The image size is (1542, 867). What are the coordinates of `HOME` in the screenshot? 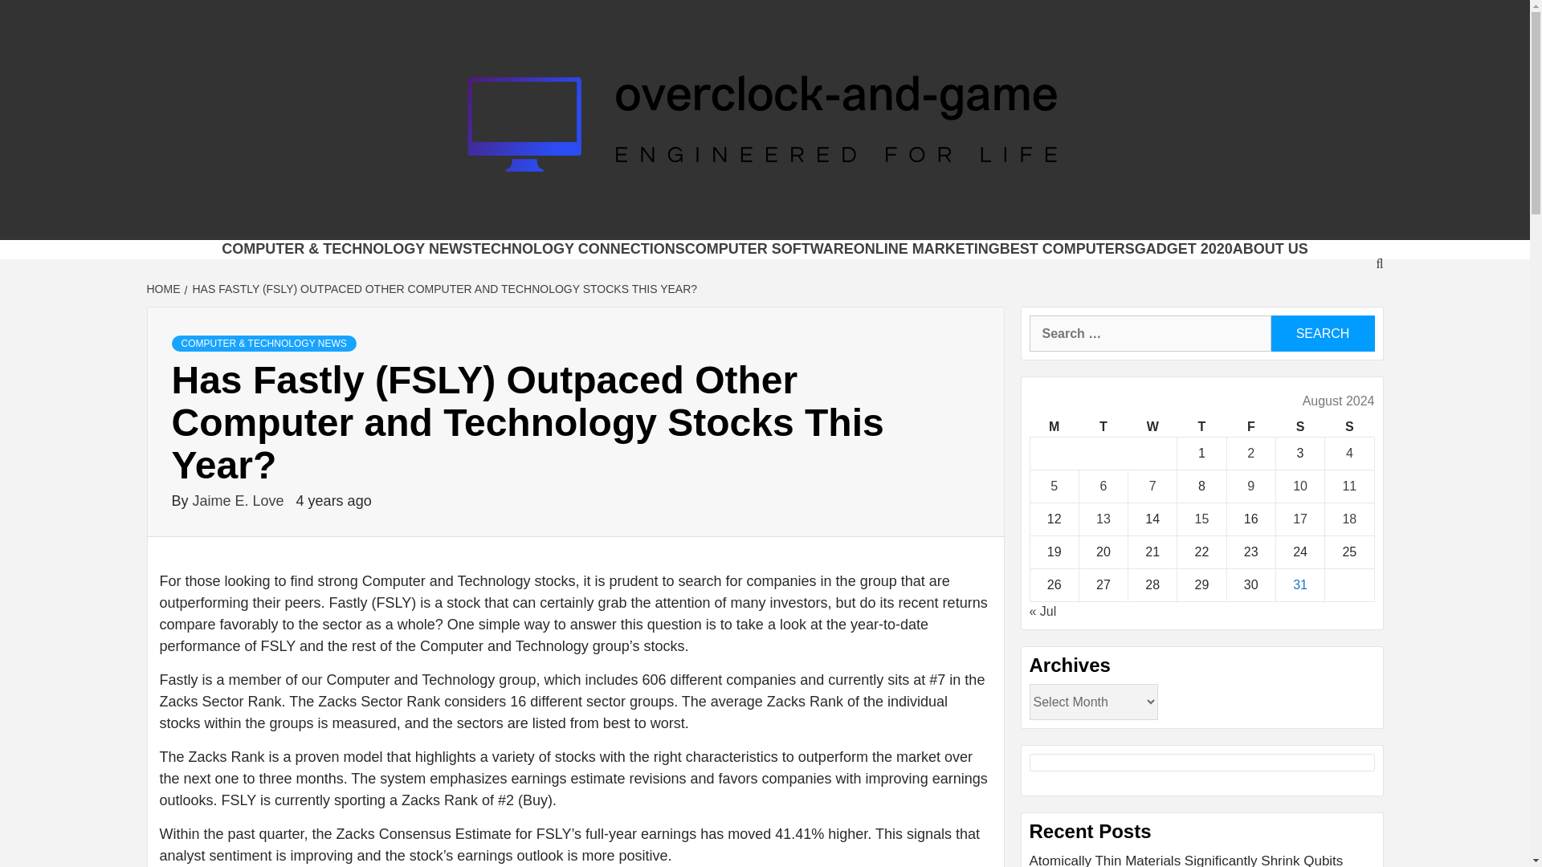 It's located at (165, 289).